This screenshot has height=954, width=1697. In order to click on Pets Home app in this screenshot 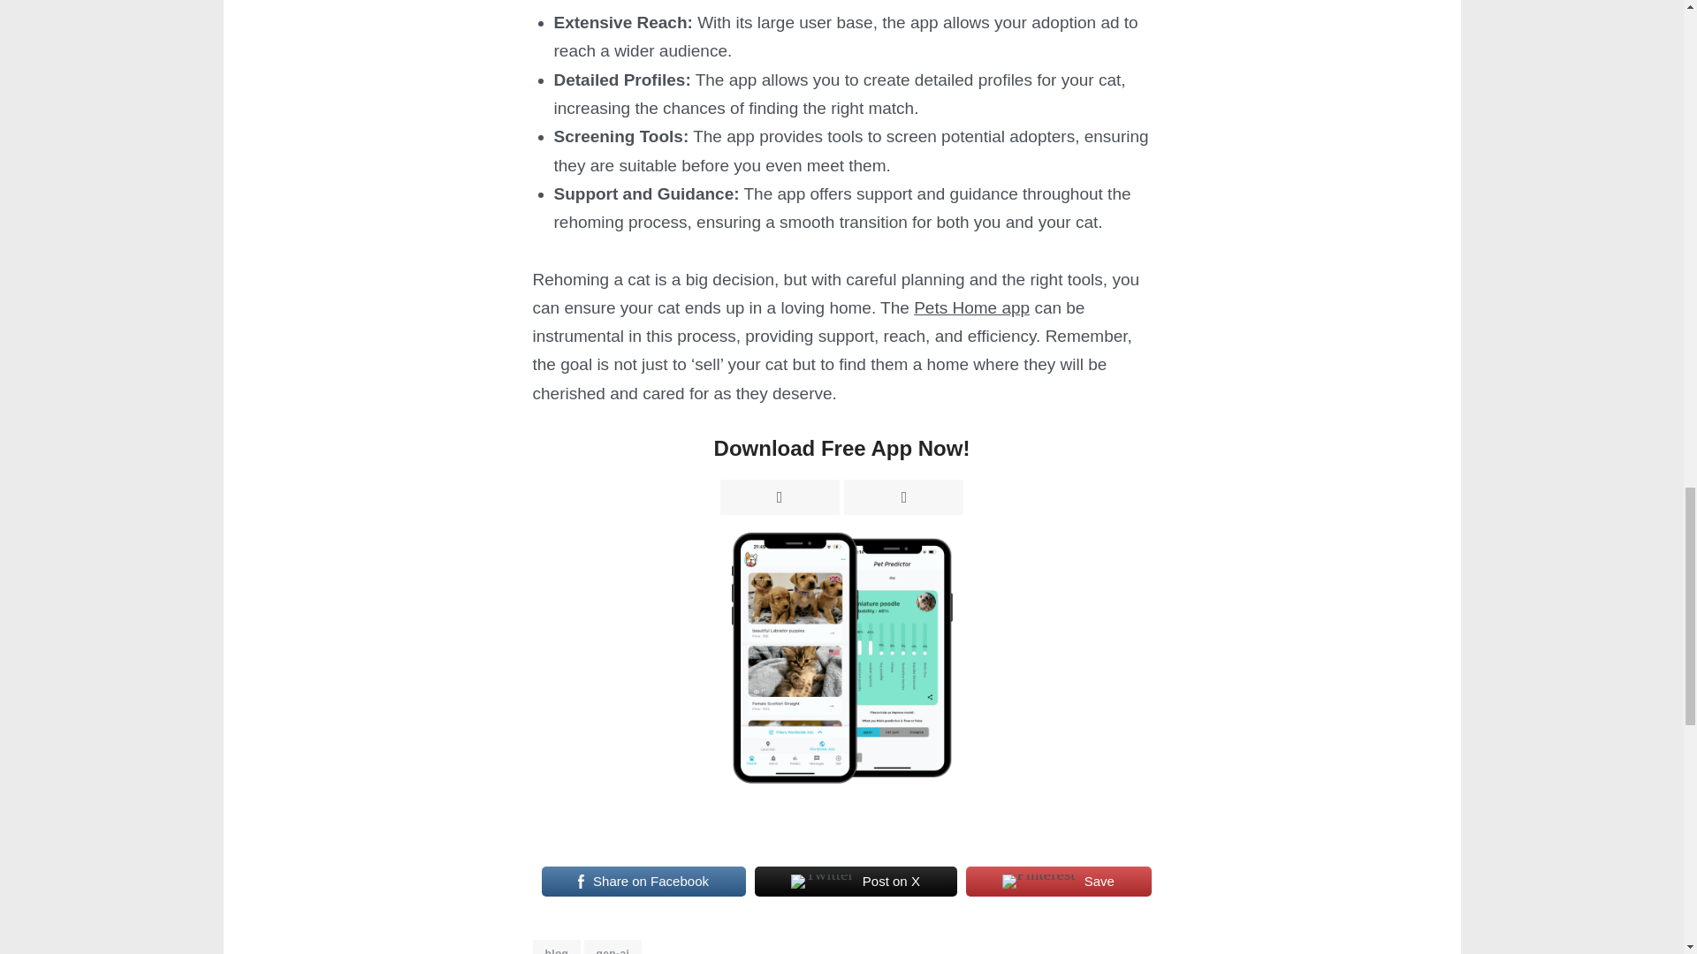, I will do `click(972, 307)`.